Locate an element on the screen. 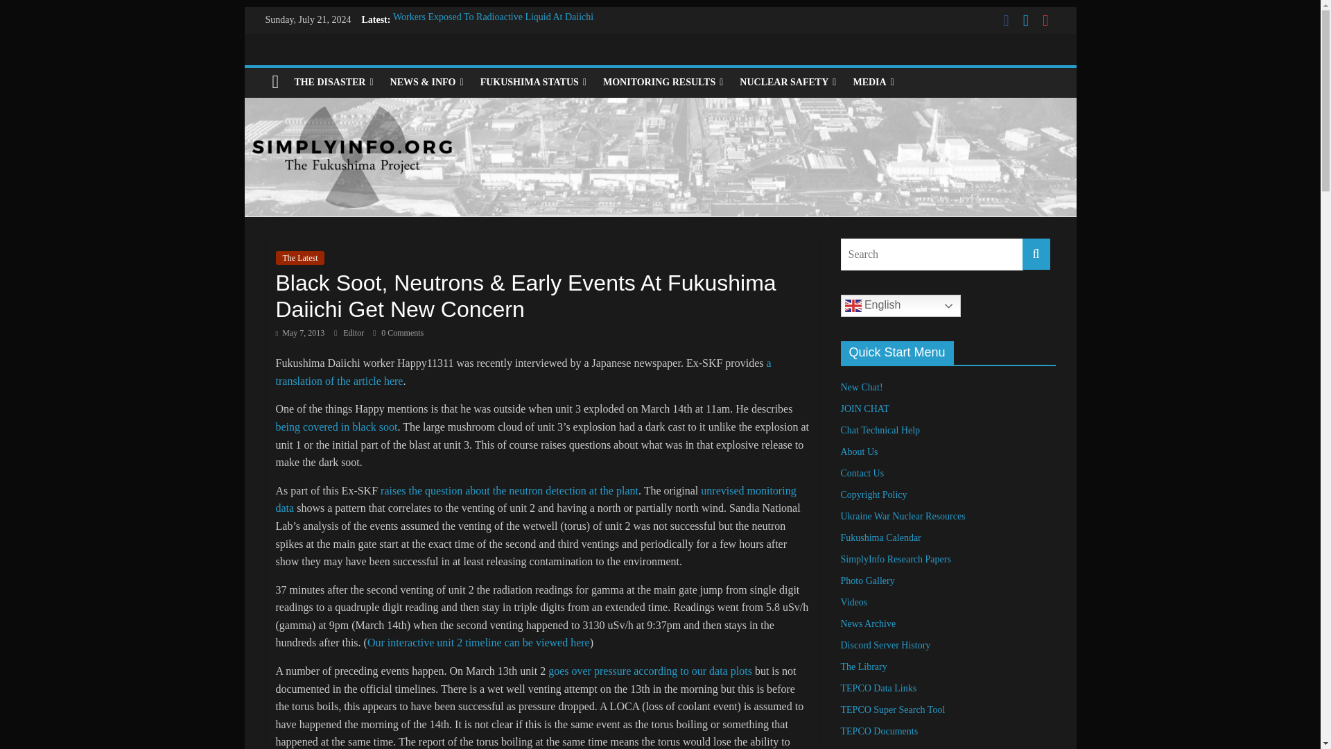 The height and width of the screenshot is (749, 1331). Workers Exposed To Radioactive Liquid At Daiichi is located at coordinates (493, 17).